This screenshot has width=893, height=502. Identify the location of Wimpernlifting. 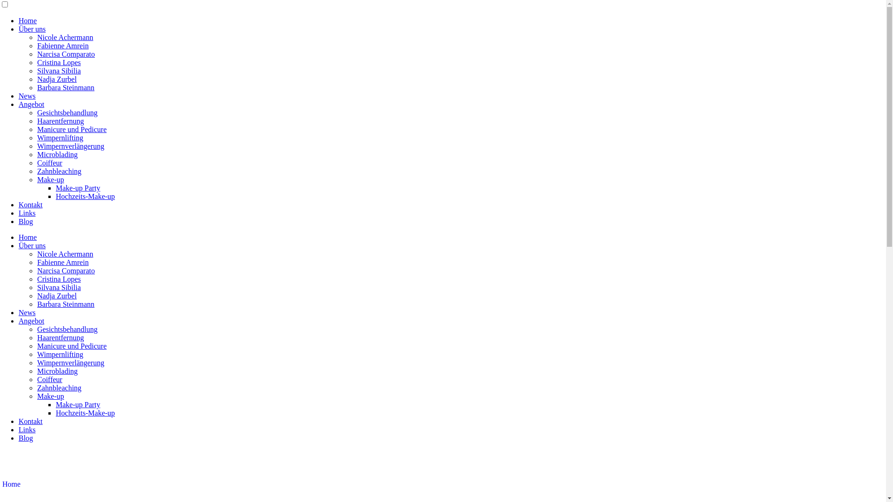
(60, 354).